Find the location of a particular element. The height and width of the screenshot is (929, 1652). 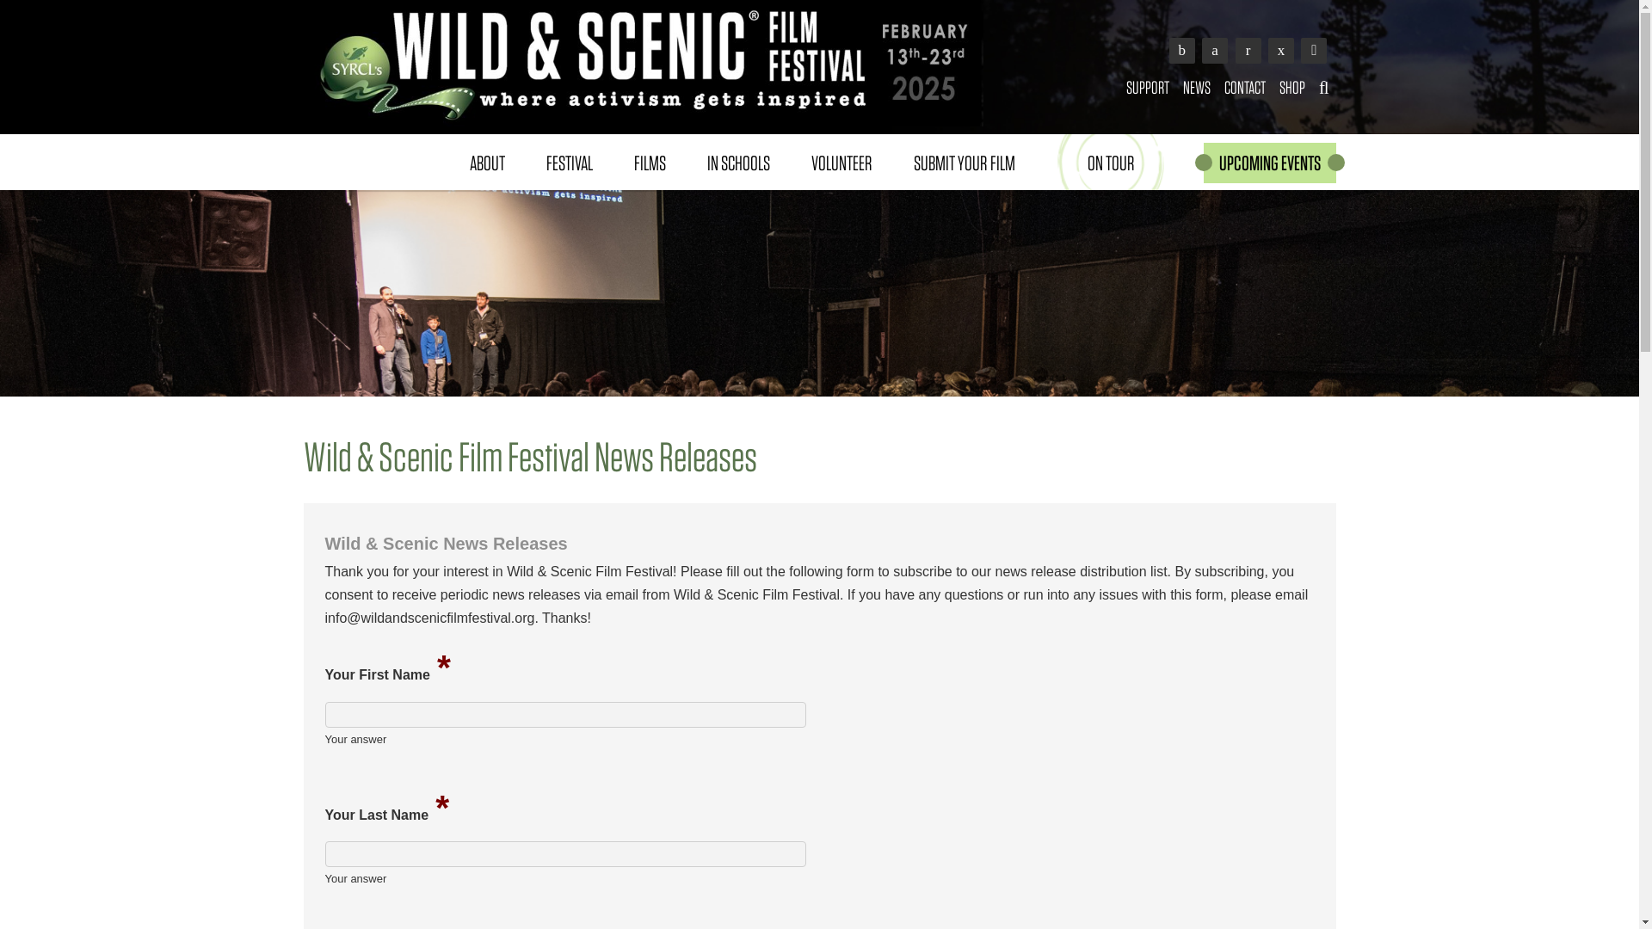

IN SCHOOLS is located at coordinates (738, 162).